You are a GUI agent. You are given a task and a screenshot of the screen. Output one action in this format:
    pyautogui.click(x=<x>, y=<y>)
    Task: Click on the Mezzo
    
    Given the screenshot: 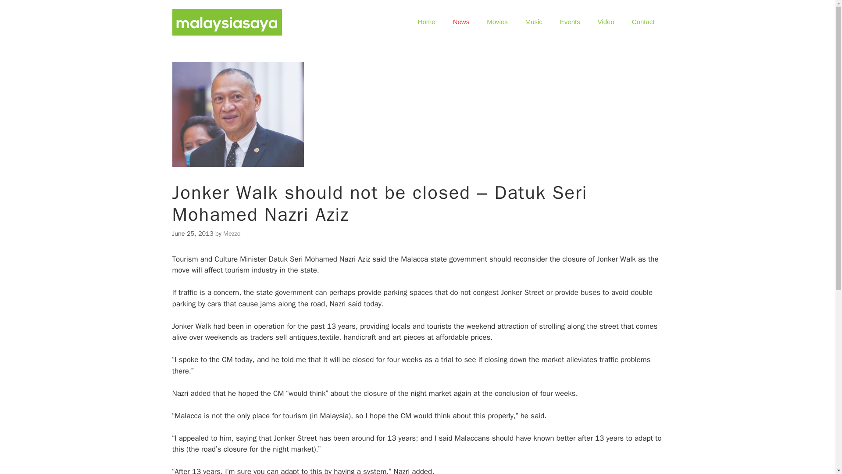 What is the action you would take?
    pyautogui.click(x=232, y=233)
    